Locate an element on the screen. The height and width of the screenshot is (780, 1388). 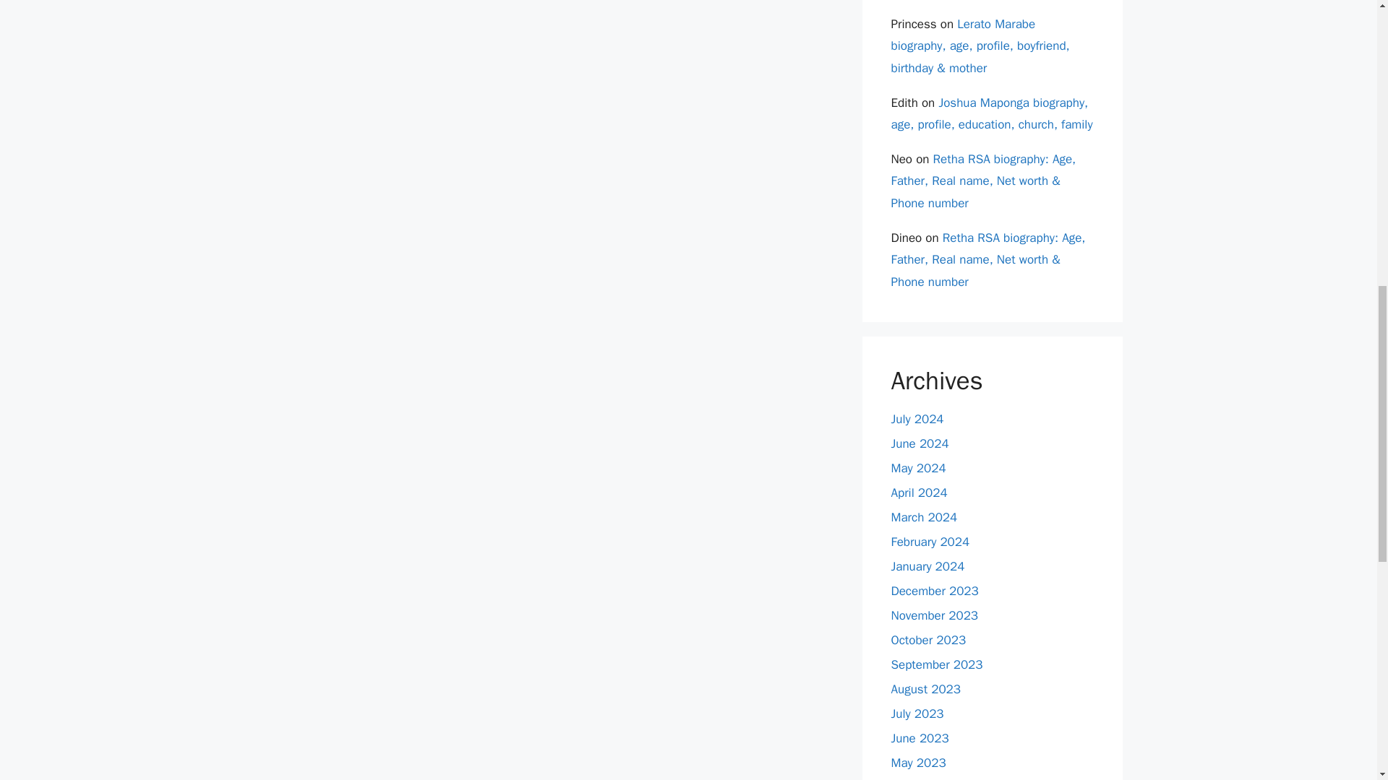
June 2023 is located at coordinates (920, 738).